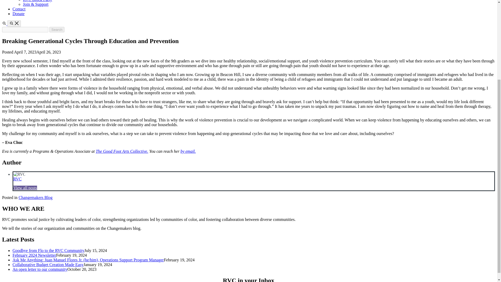 This screenshot has width=501, height=282. I want to click on Search, so click(14, 23).